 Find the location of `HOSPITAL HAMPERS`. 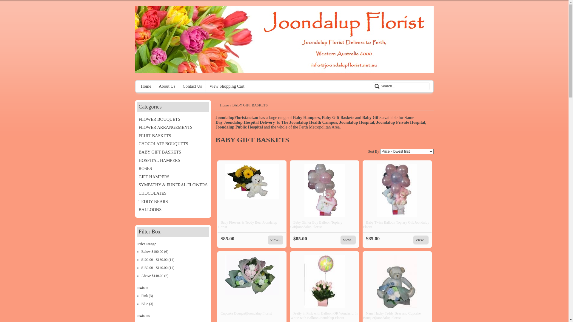

HOSPITAL HAMPERS is located at coordinates (173, 161).